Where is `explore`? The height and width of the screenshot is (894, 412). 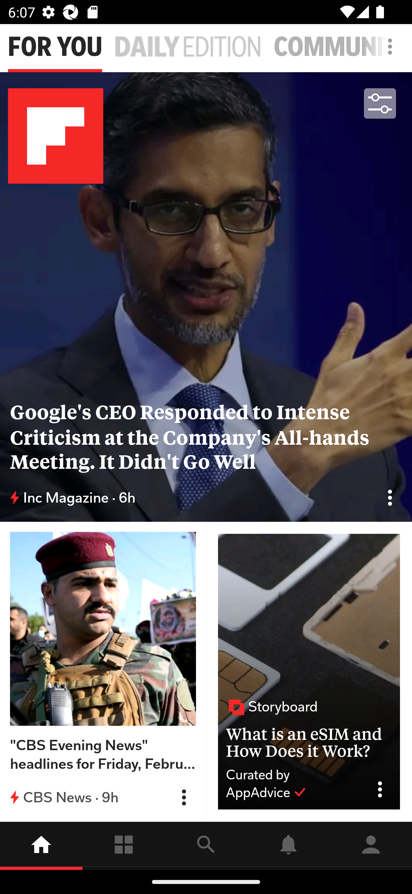 explore is located at coordinates (206, 846).